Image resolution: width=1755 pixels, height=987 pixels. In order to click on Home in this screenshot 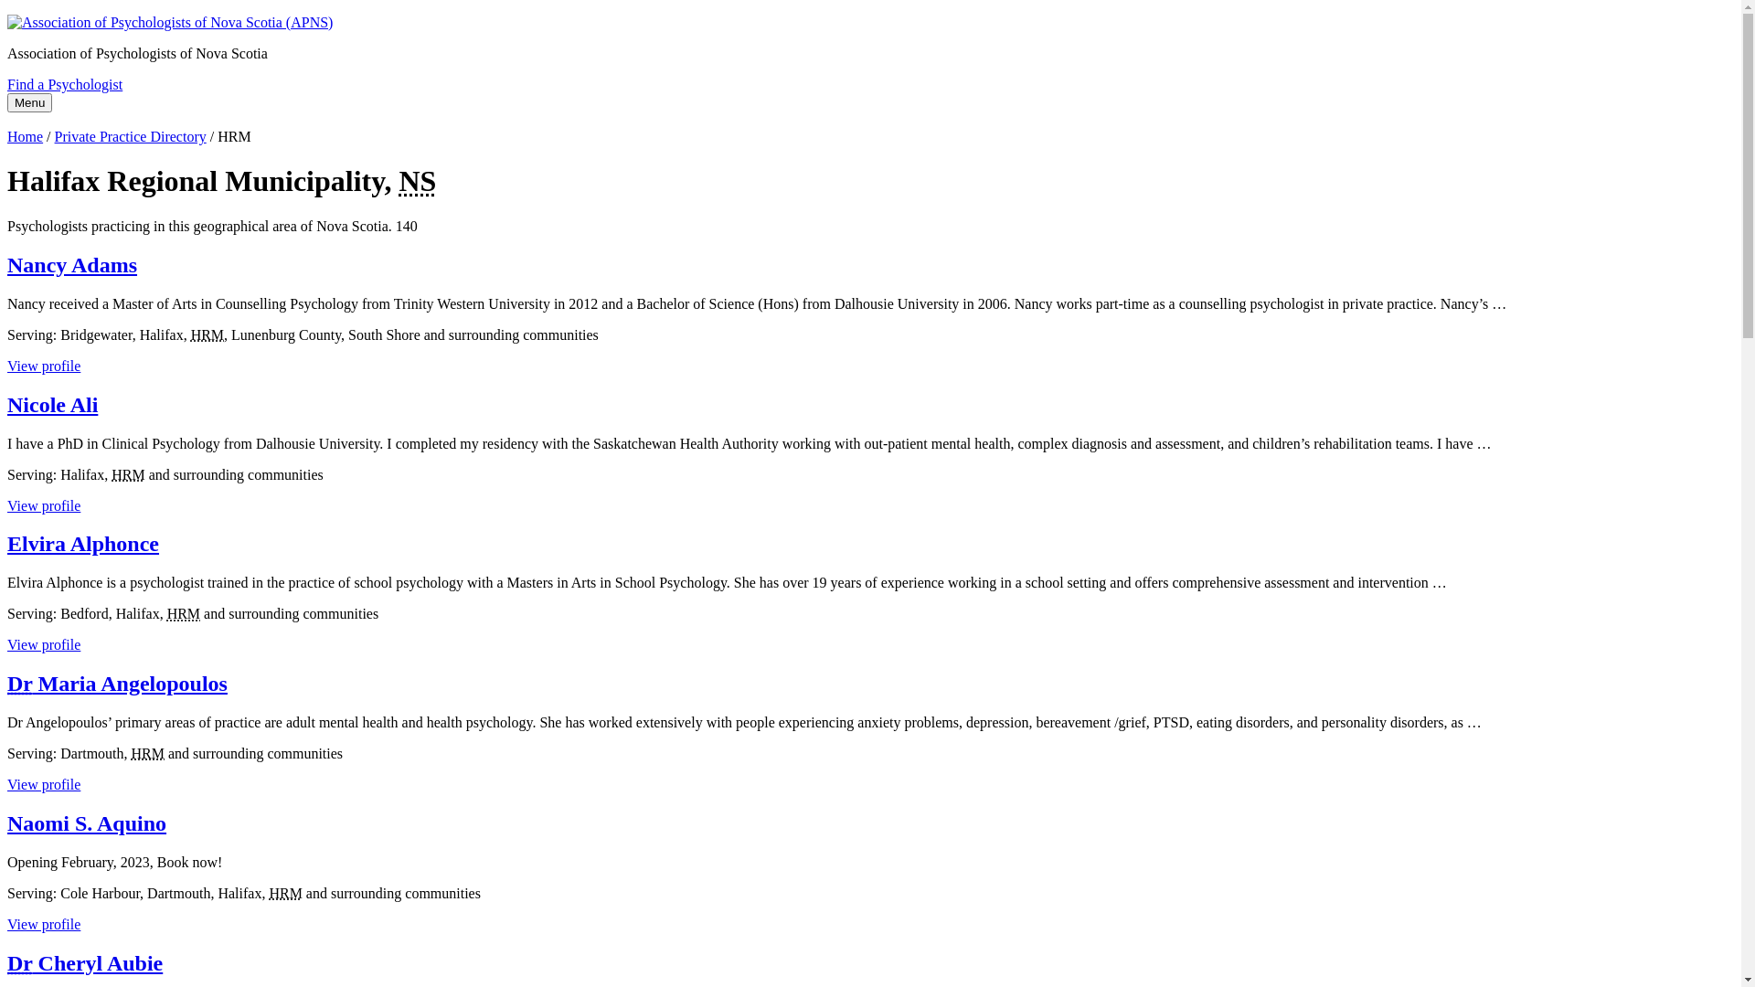, I will do `click(26, 137)`.